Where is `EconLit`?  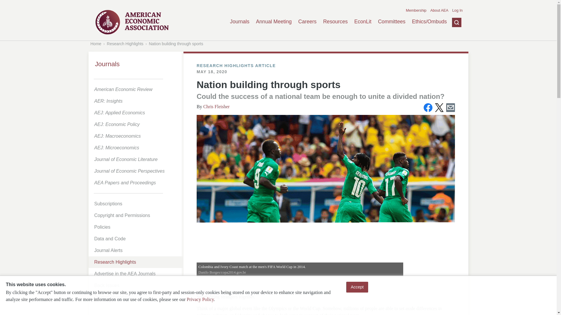
EconLit is located at coordinates (363, 22).